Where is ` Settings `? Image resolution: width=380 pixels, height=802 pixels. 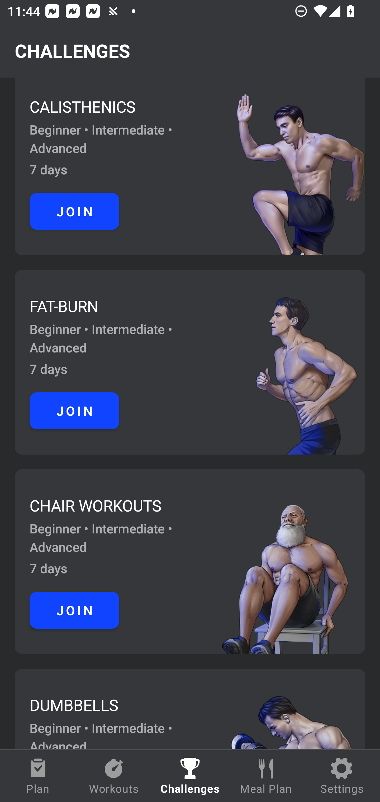  Settings  is located at coordinates (342, 776).